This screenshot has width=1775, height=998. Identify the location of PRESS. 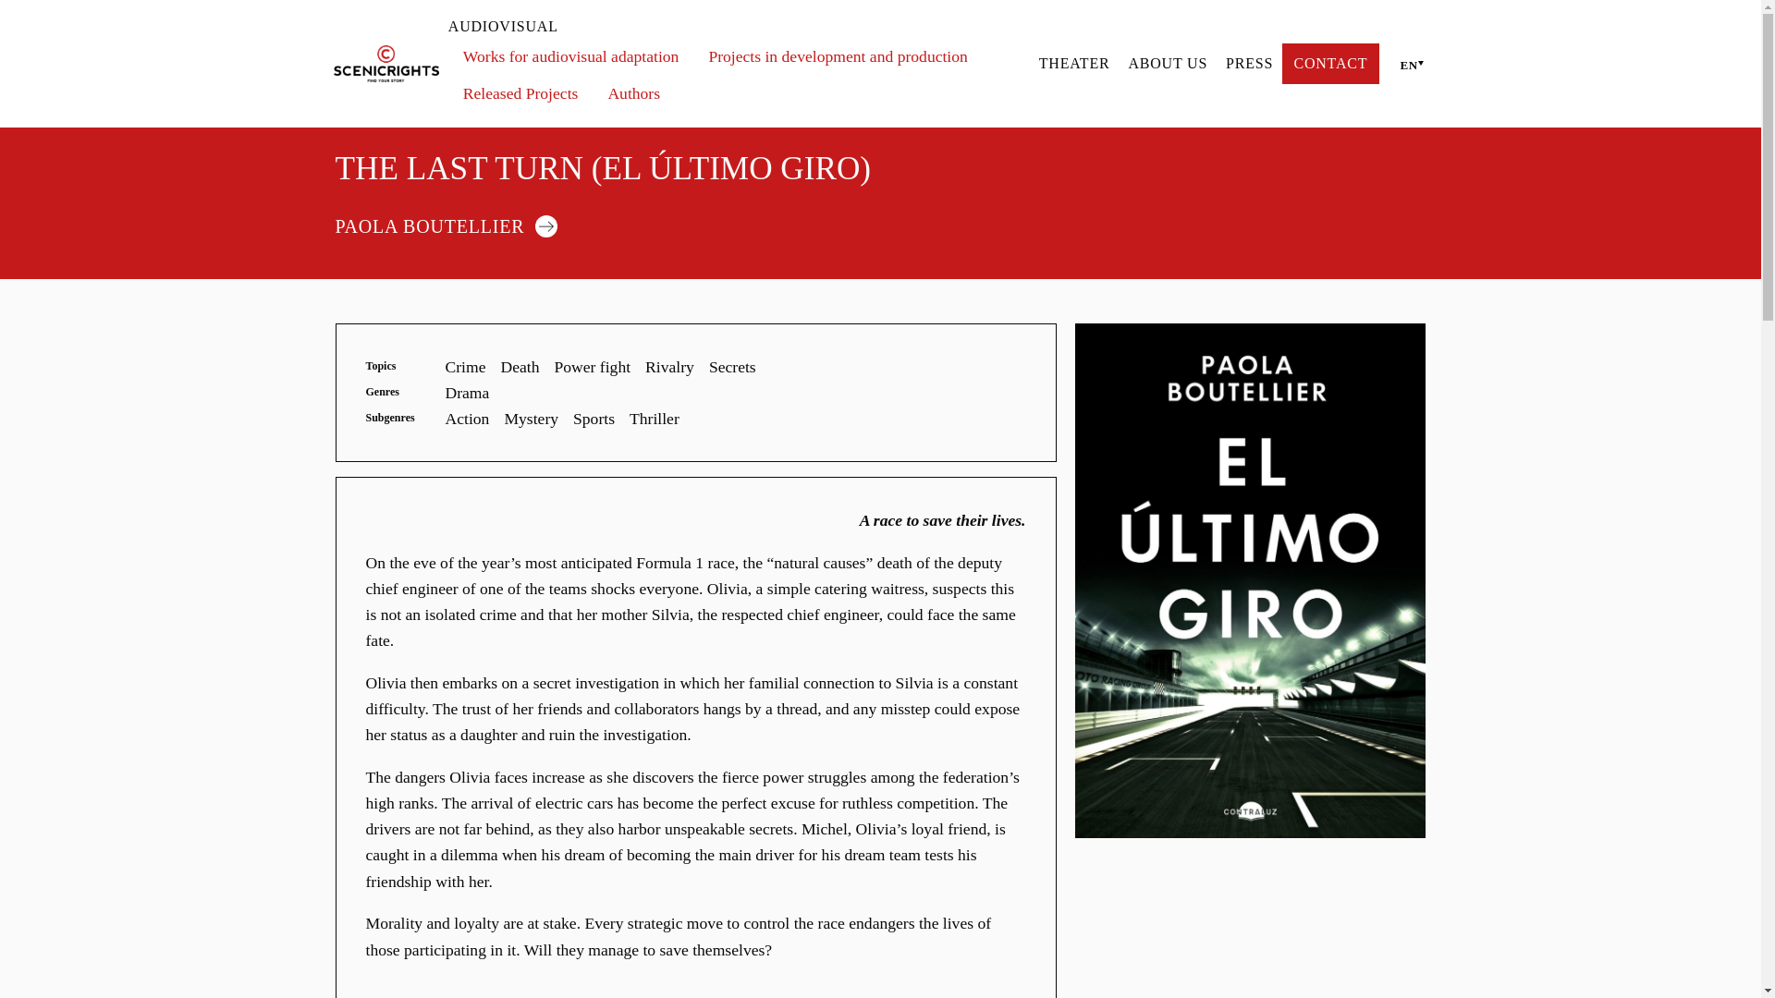
(1249, 64).